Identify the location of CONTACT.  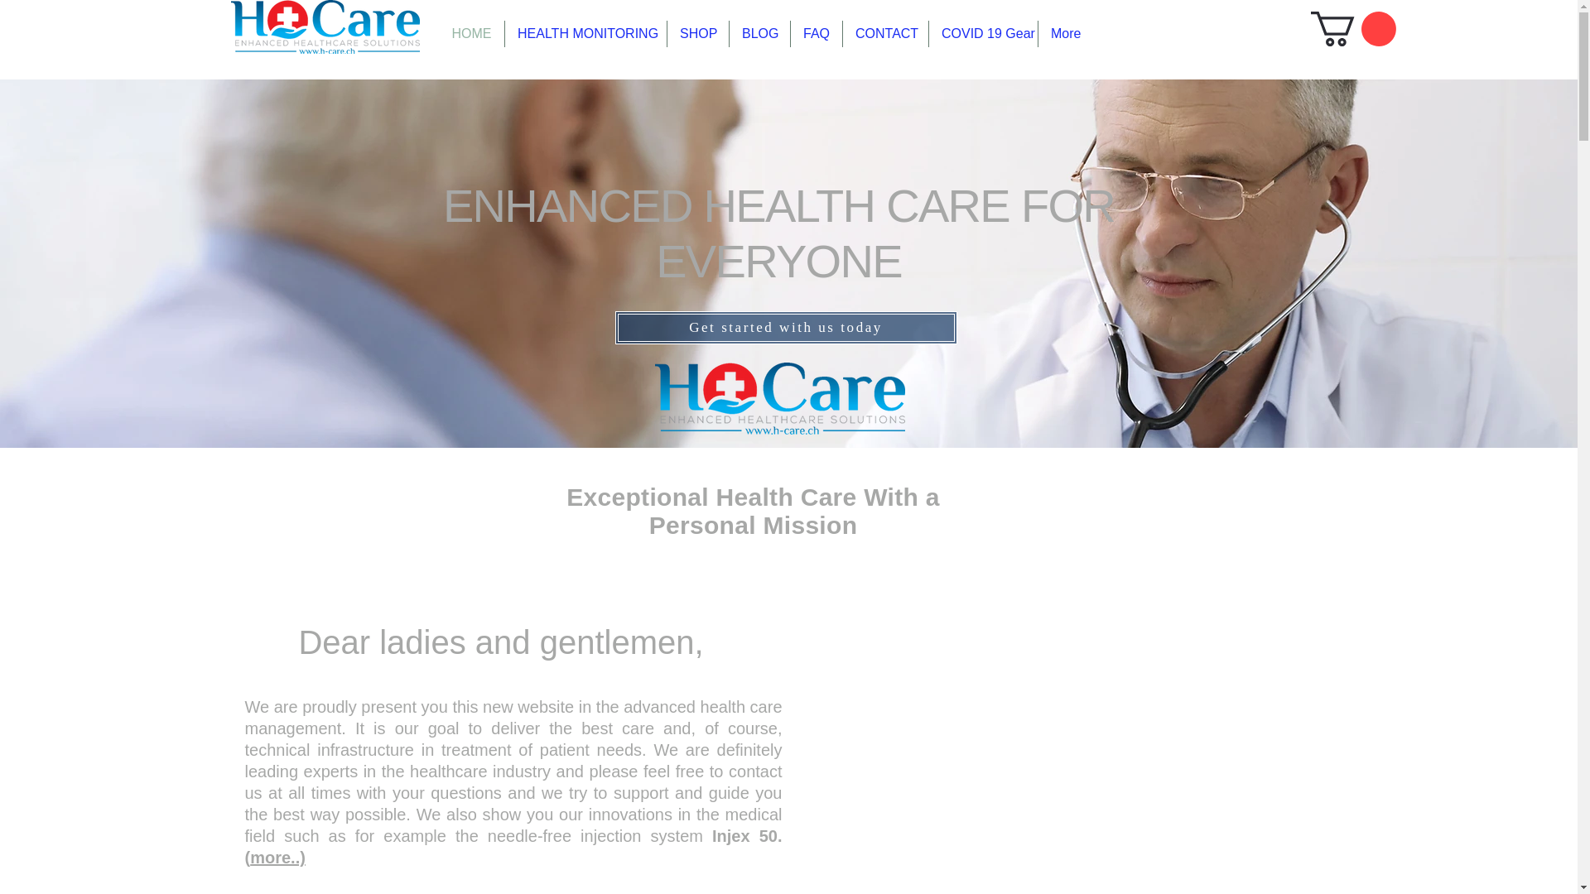
(885, 33).